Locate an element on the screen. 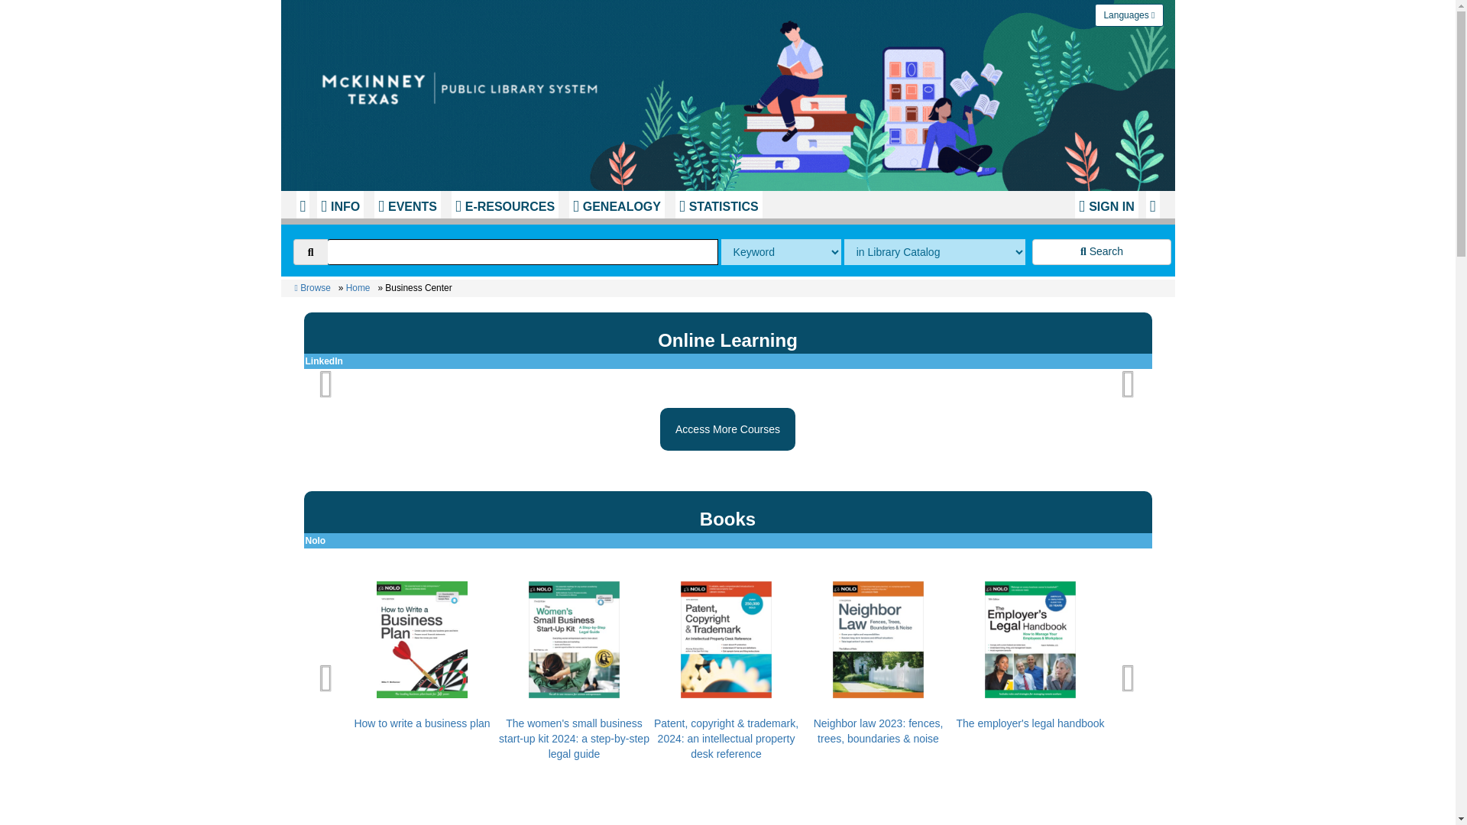  EVENTS is located at coordinates (407, 205).